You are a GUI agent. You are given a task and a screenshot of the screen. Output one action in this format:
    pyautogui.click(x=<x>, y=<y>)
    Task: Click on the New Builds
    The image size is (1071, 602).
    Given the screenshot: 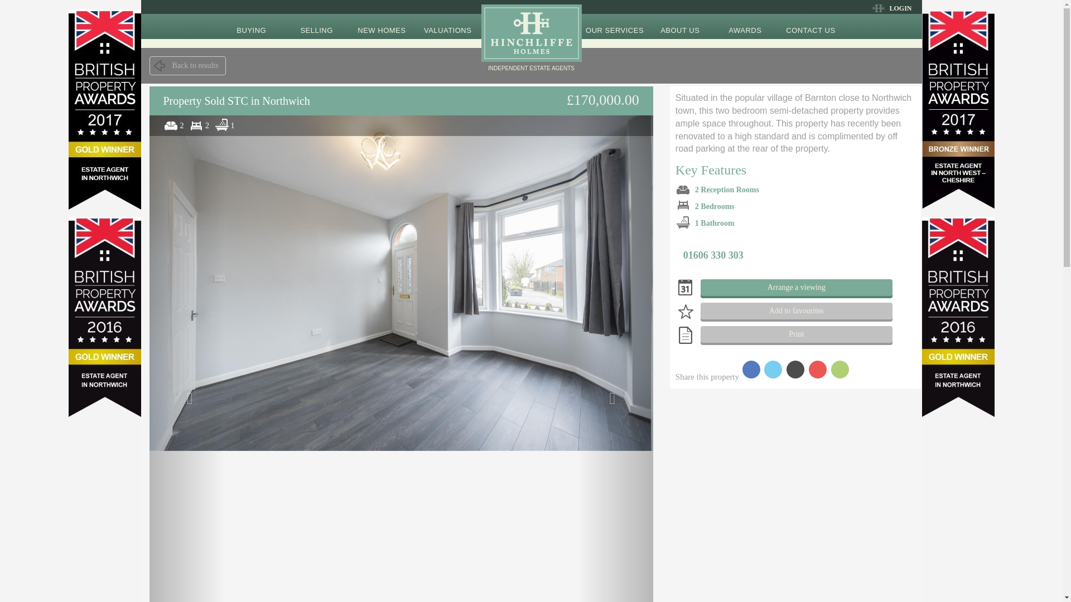 What is the action you would take?
    pyautogui.click(x=381, y=26)
    